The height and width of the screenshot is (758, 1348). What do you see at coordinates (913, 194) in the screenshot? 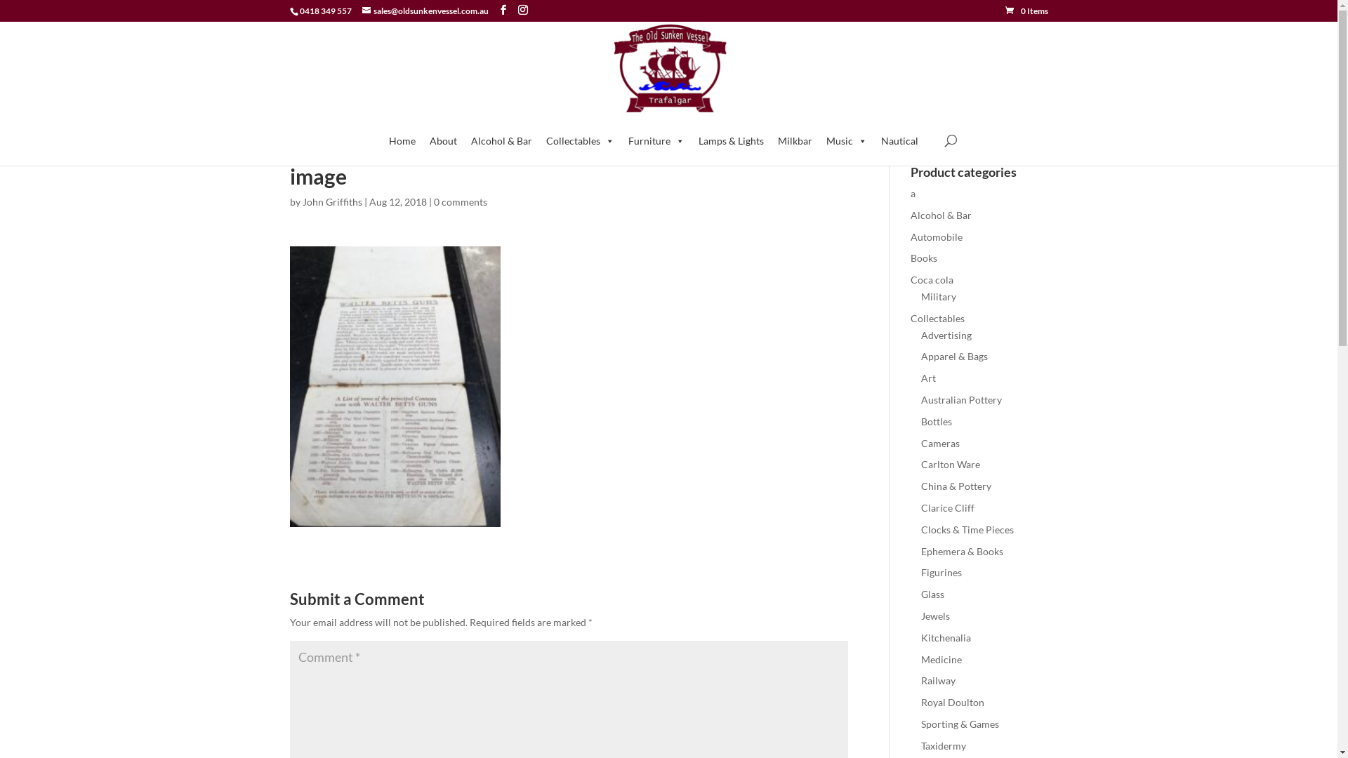
I see `a` at bounding box center [913, 194].